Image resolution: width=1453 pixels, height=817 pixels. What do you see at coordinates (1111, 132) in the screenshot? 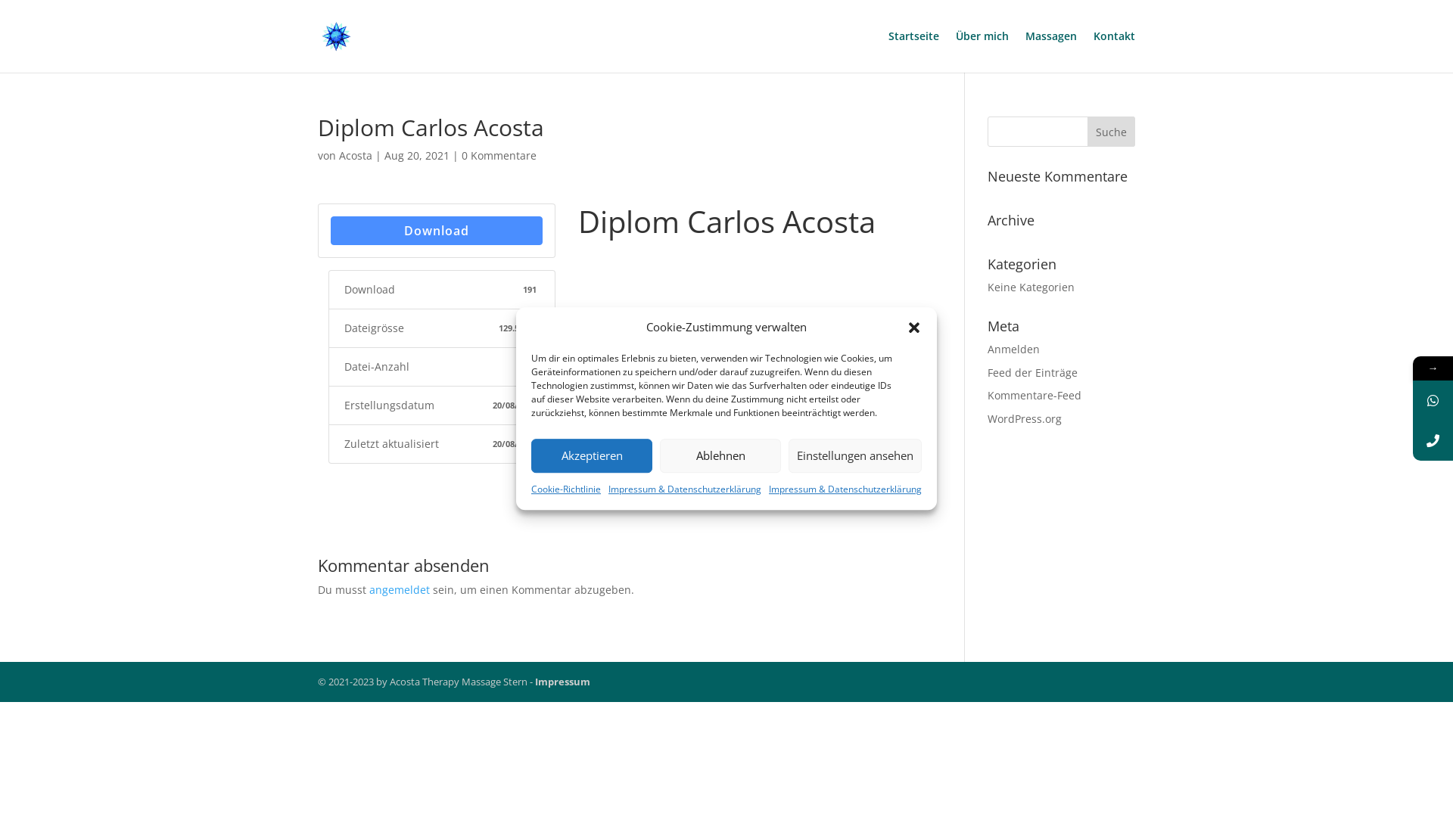
I see `Suche` at bounding box center [1111, 132].